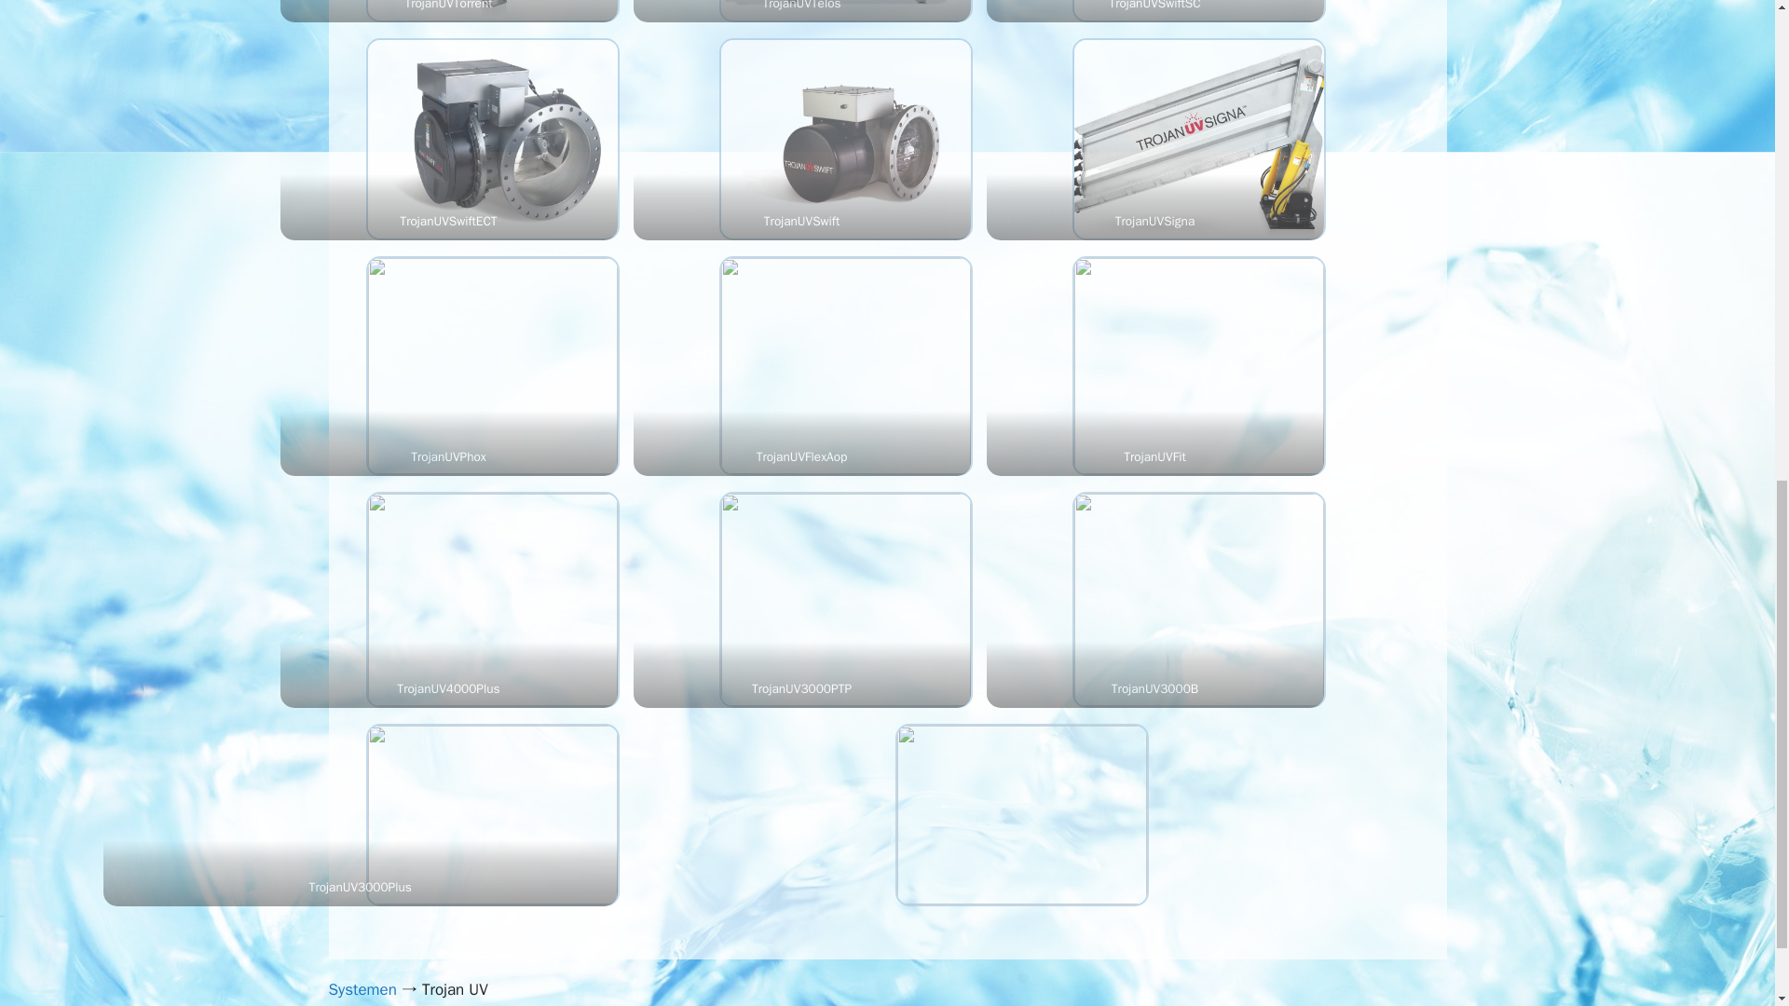 Image resolution: width=1789 pixels, height=1006 pixels. Describe the element at coordinates (1198, 9) in the screenshot. I see `TrojanUVSwiftSC` at that location.